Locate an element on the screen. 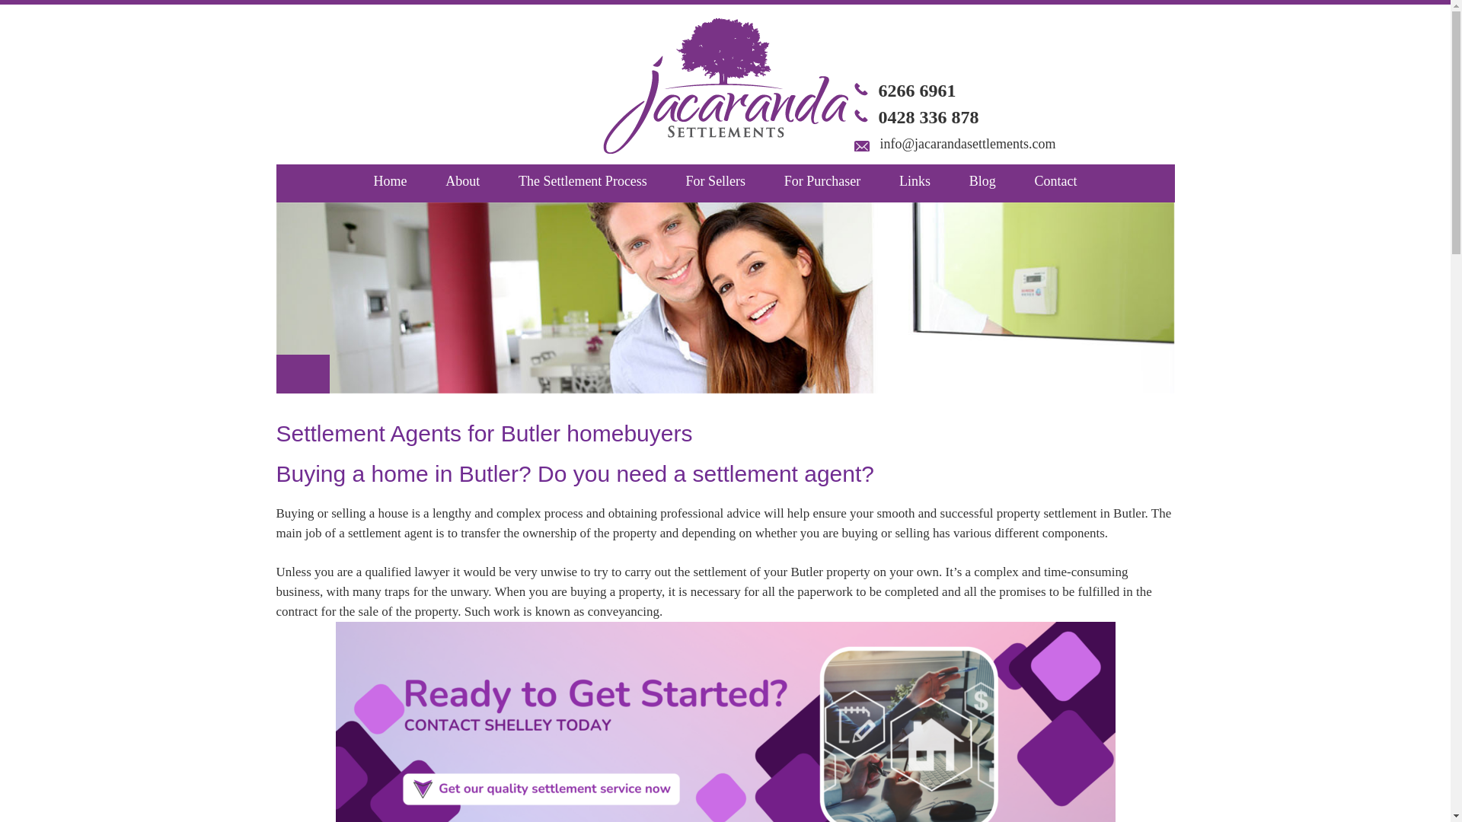  0428 336 878 is located at coordinates (929, 117).